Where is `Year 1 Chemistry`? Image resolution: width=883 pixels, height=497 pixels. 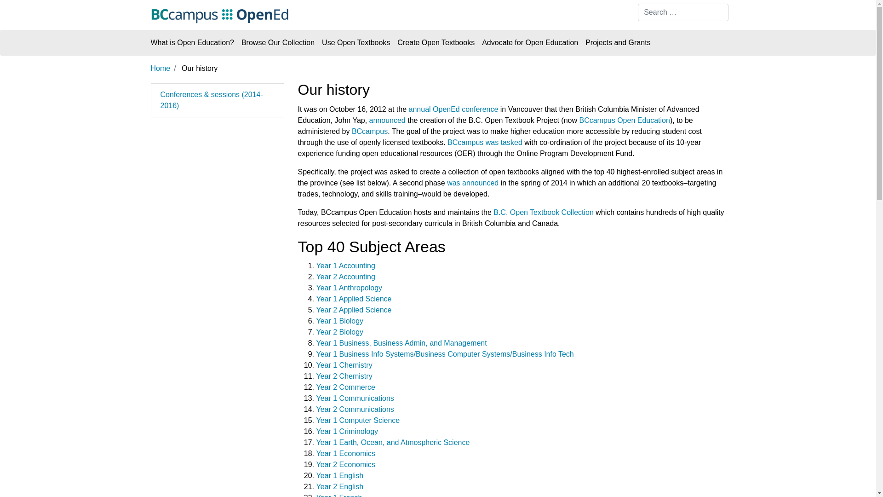 Year 1 Chemistry is located at coordinates (344, 365).